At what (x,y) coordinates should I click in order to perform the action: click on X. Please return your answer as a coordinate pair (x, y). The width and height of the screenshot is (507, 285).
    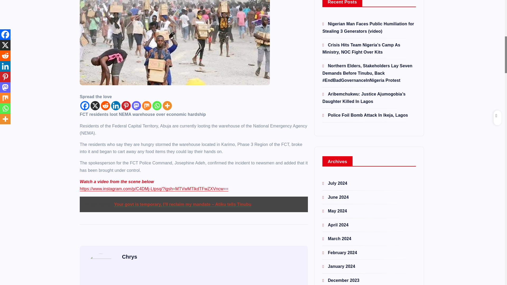
    Looking at the image, I should click on (95, 106).